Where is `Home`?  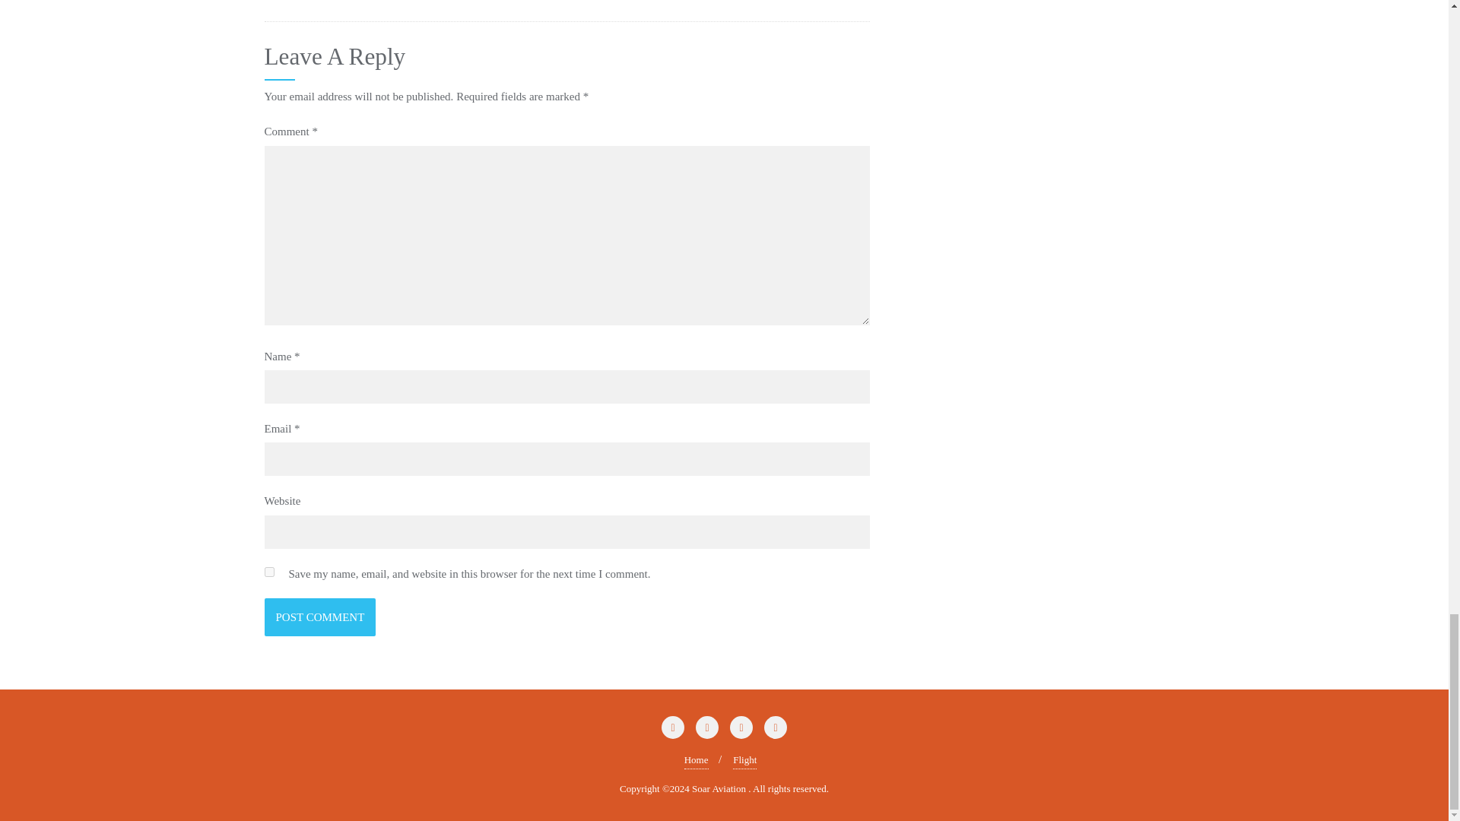 Home is located at coordinates (697, 760).